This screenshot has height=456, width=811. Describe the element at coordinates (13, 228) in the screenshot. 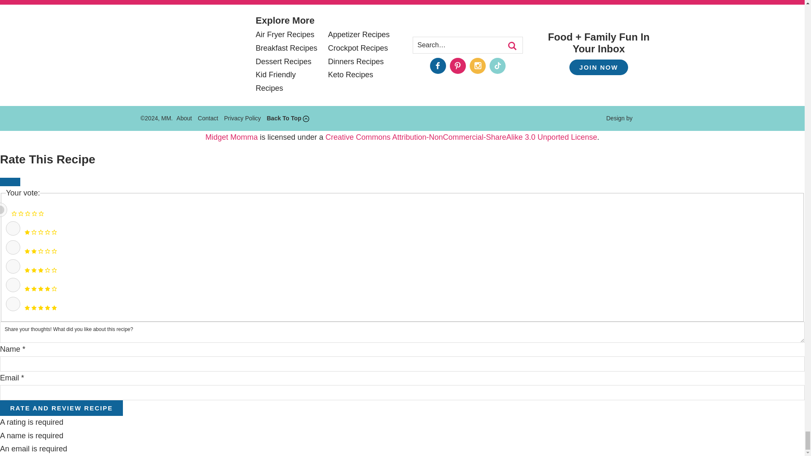

I see `1` at that location.